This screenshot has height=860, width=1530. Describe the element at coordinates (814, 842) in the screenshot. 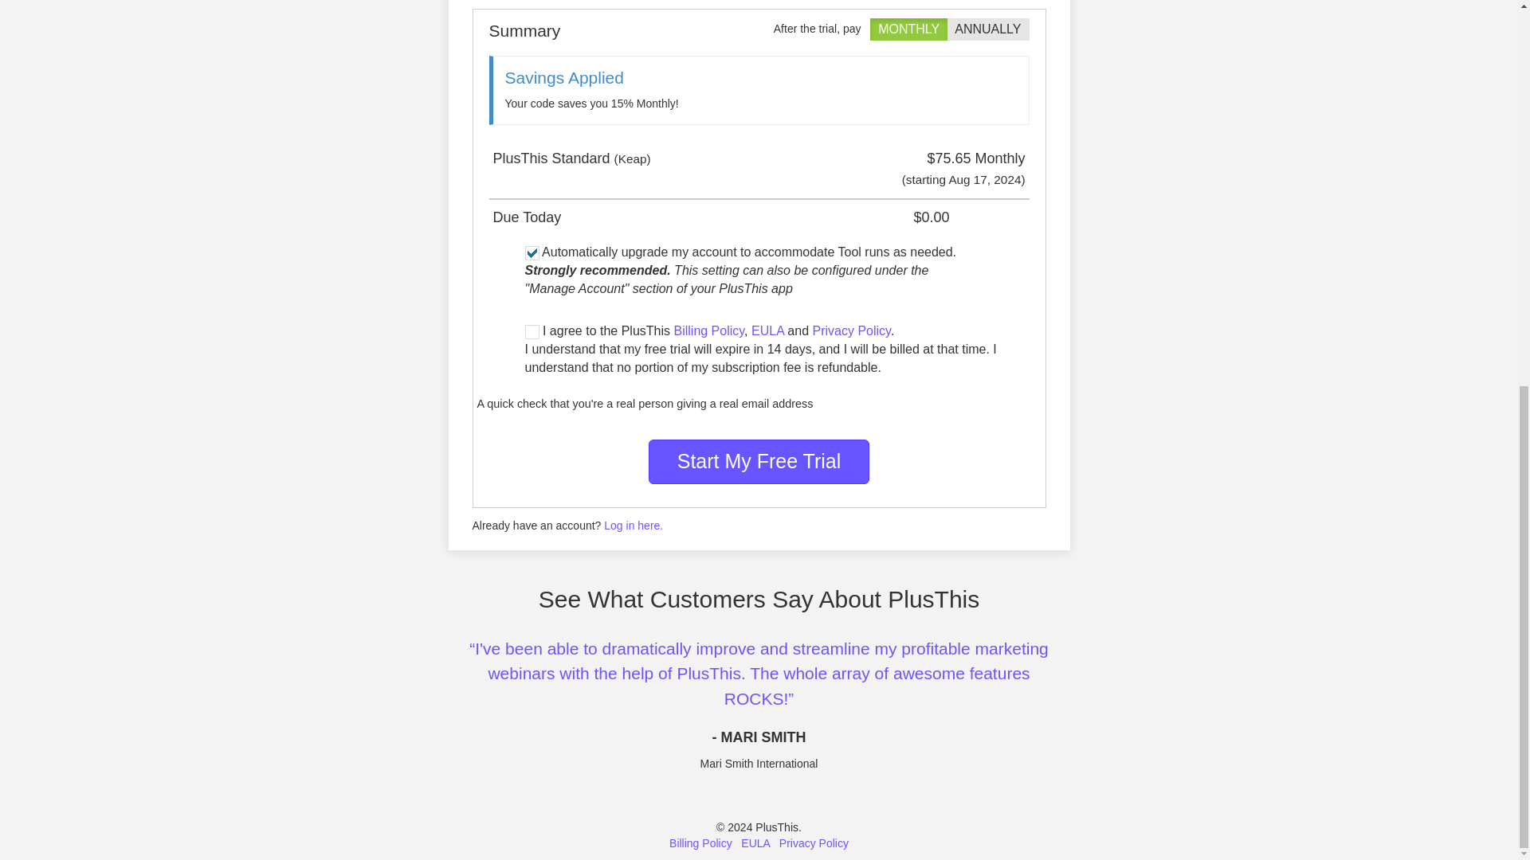

I see `Privacy Policy` at that location.